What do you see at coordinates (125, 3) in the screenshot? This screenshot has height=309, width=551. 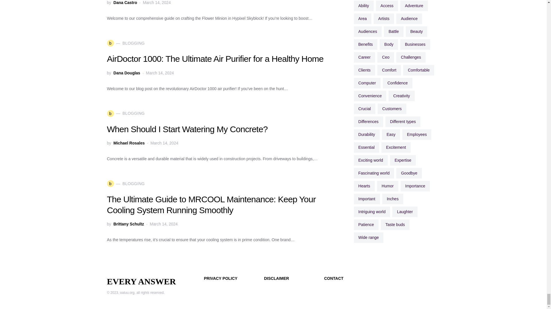 I see `View all posts by Dana Castro` at bounding box center [125, 3].